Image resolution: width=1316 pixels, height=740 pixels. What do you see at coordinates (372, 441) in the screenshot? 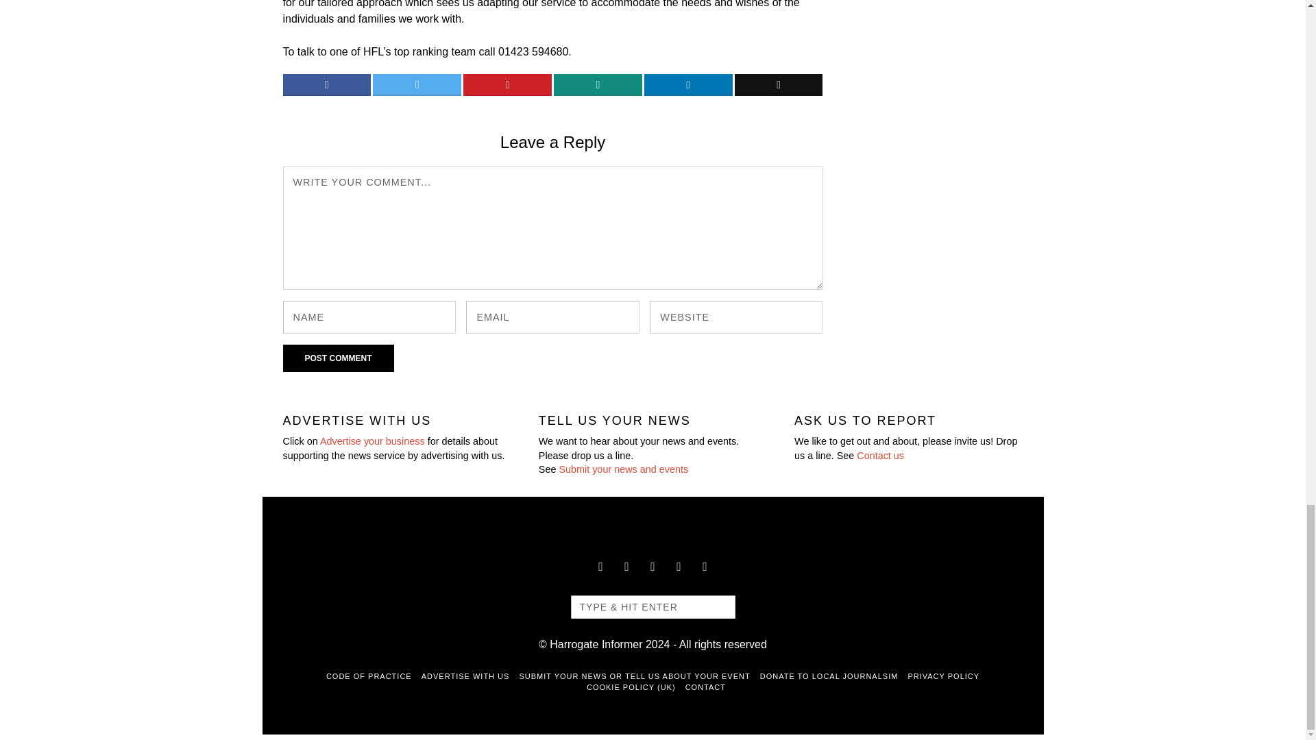
I see `Advertise your business` at bounding box center [372, 441].